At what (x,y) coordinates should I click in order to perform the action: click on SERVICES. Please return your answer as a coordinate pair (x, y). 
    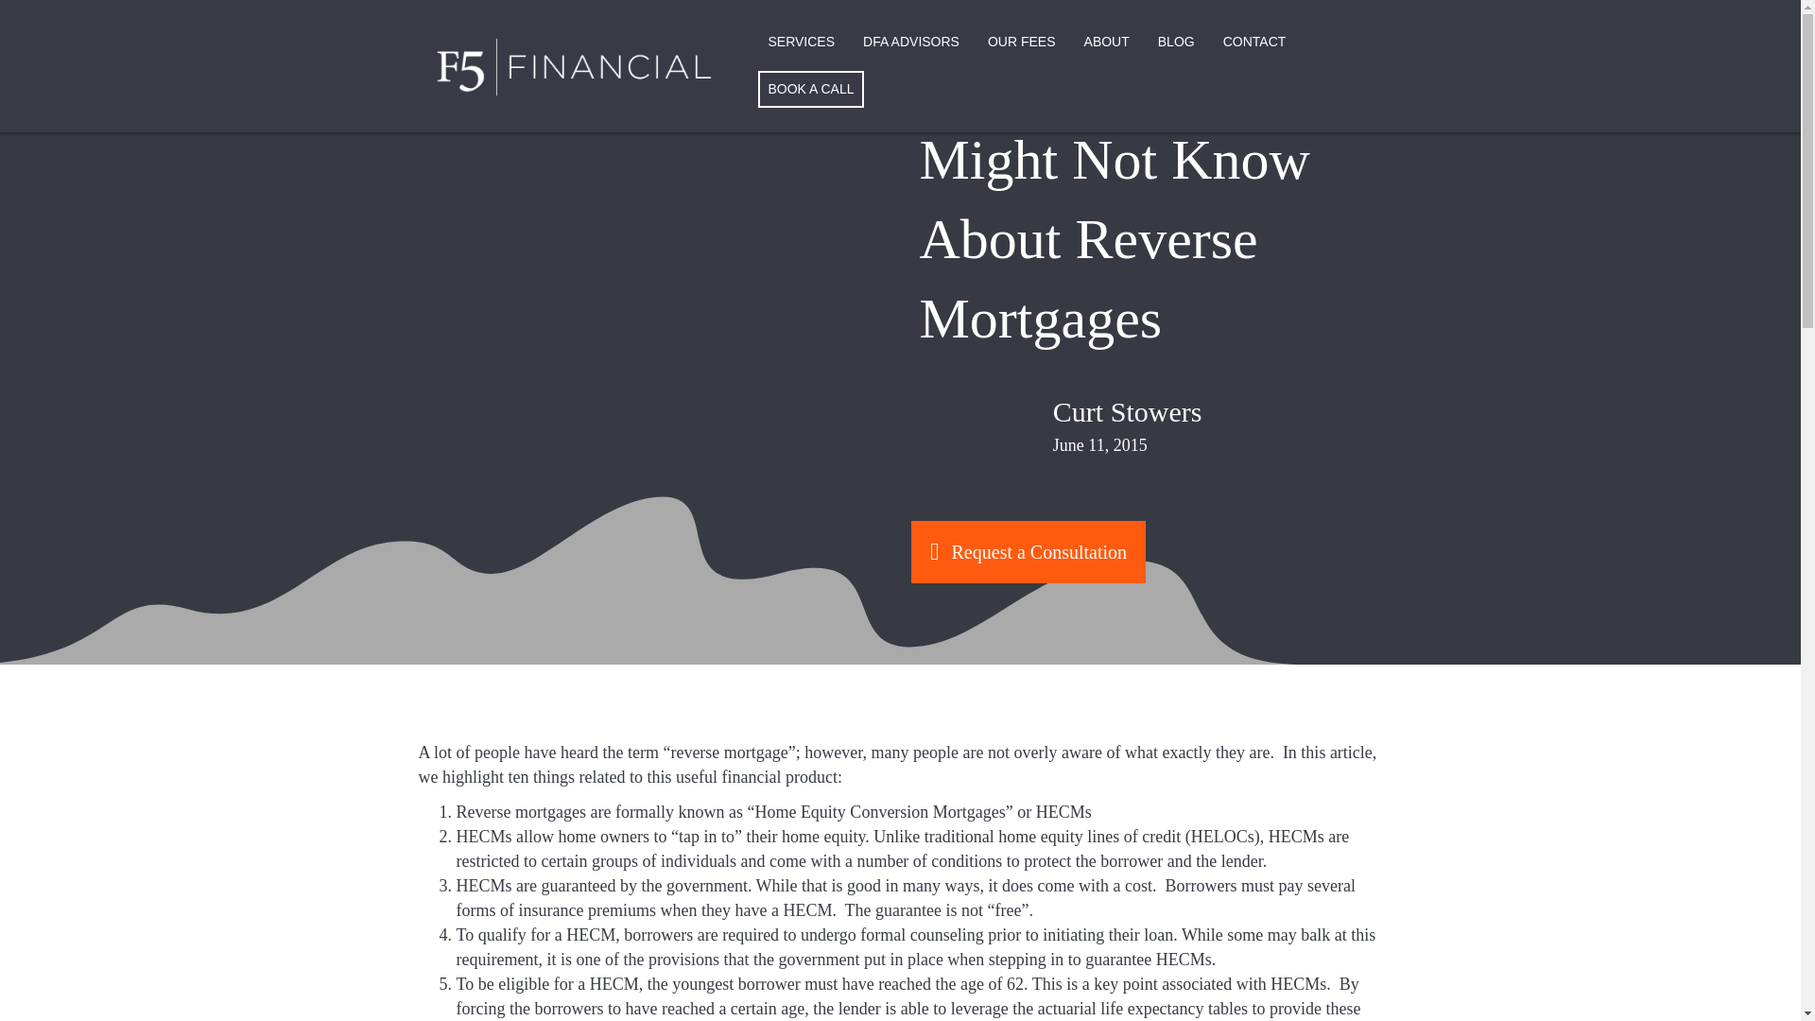
    Looking at the image, I should click on (801, 43).